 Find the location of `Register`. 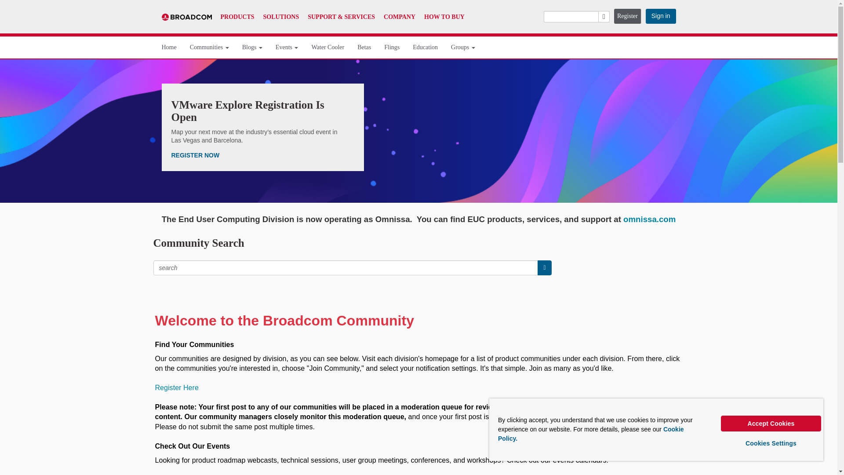

Register is located at coordinates (628, 16).